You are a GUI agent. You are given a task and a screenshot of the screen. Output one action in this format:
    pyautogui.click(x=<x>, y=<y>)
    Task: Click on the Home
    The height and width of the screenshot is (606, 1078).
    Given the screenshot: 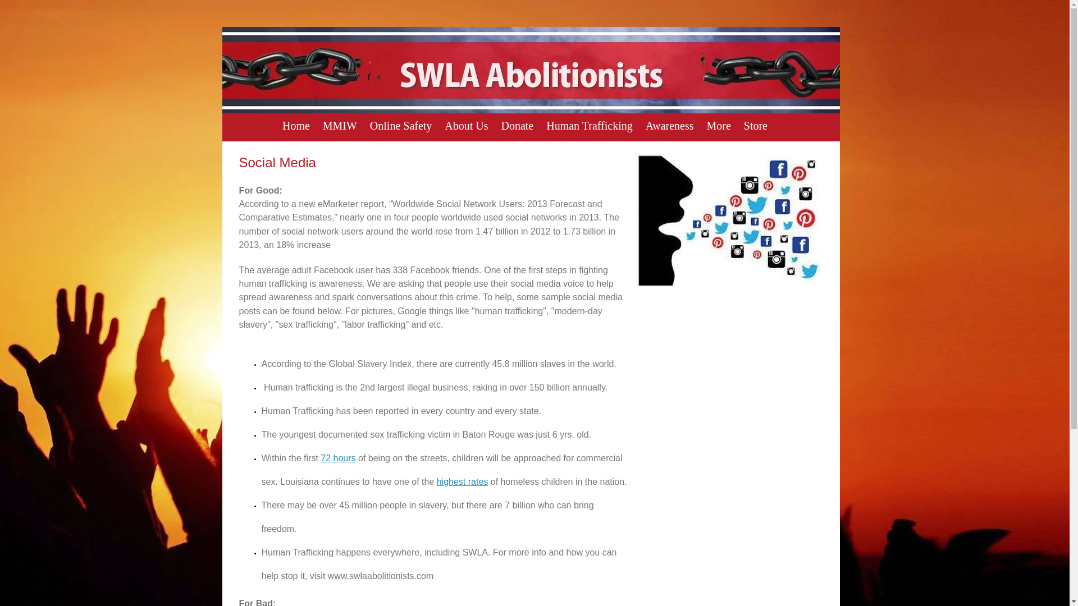 What is the action you would take?
    pyautogui.click(x=296, y=126)
    